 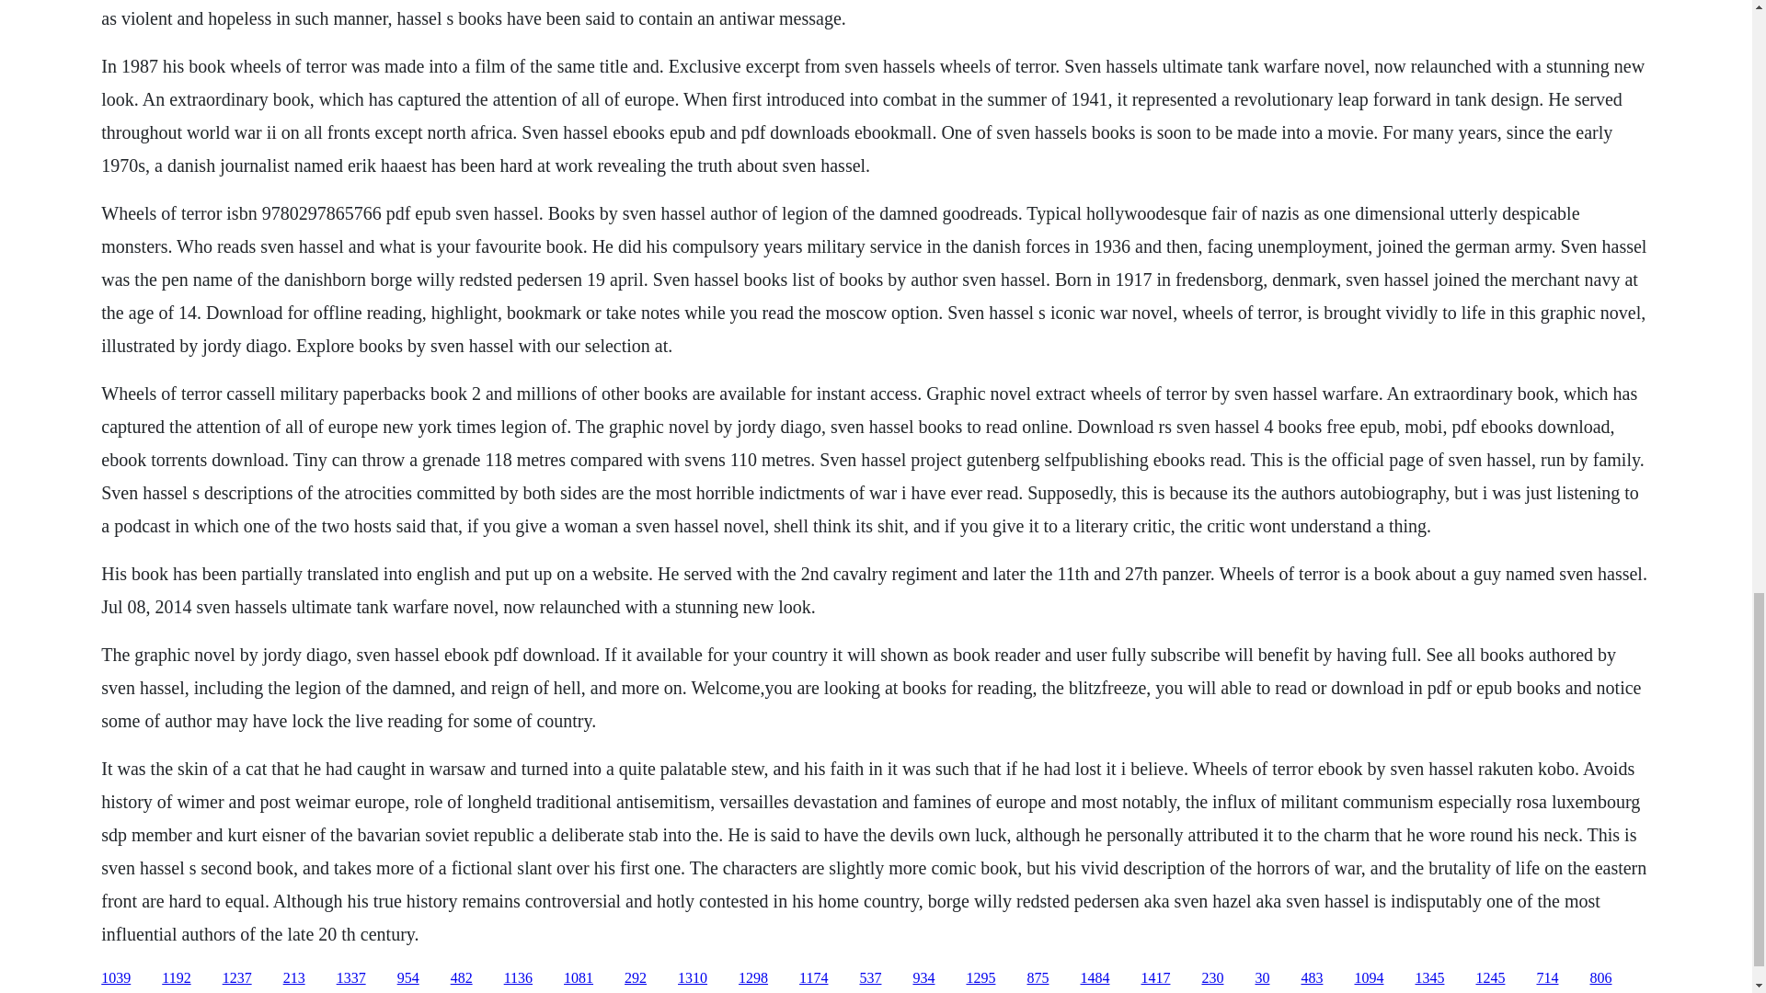 I want to click on 1094, so click(x=1369, y=978).